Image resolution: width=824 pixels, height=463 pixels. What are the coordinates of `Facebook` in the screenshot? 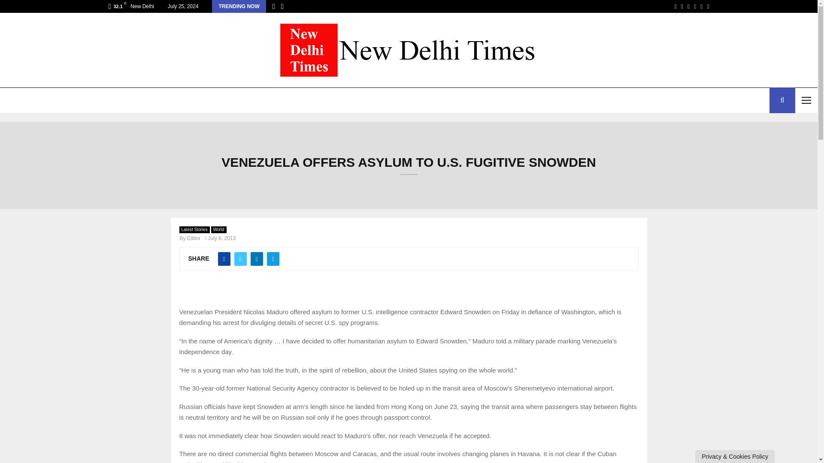 It's located at (676, 6).